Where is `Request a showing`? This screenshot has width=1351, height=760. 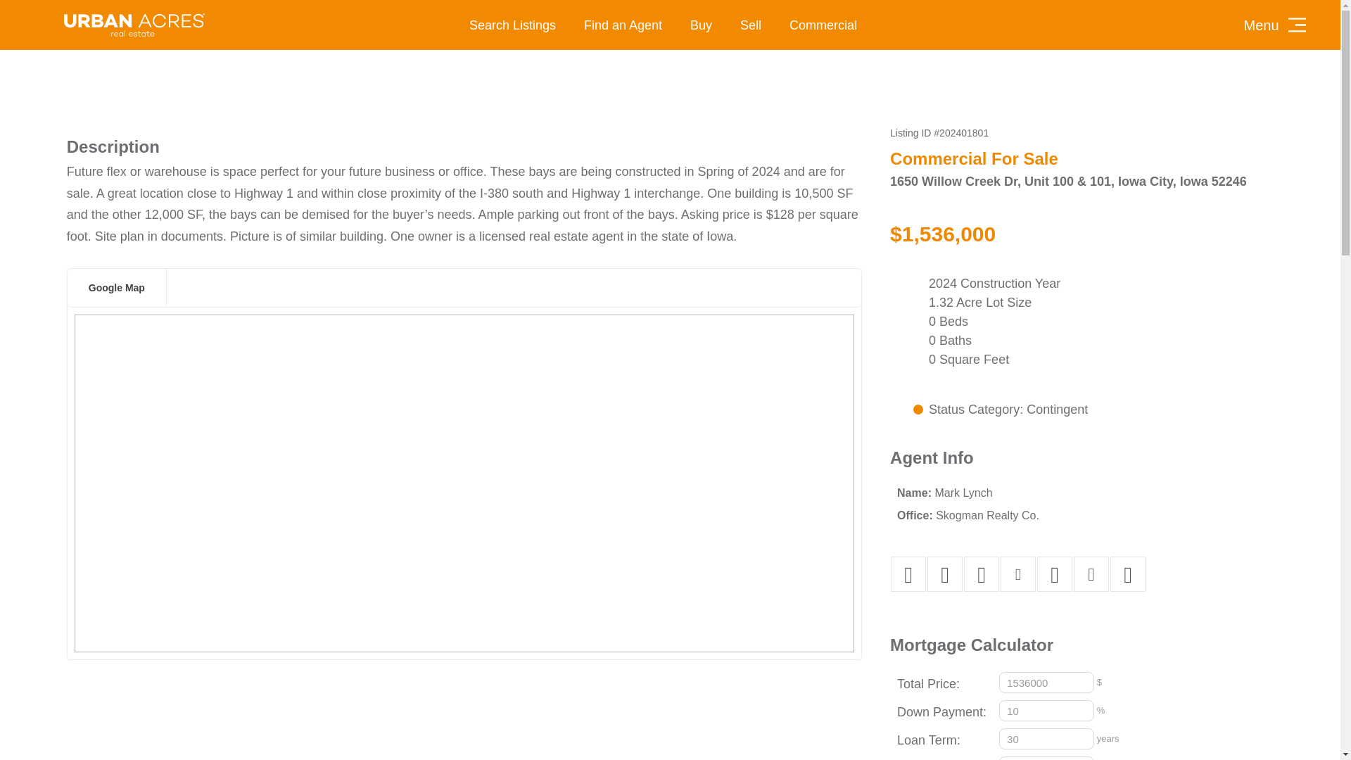 Request a showing is located at coordinates (1127, 574).